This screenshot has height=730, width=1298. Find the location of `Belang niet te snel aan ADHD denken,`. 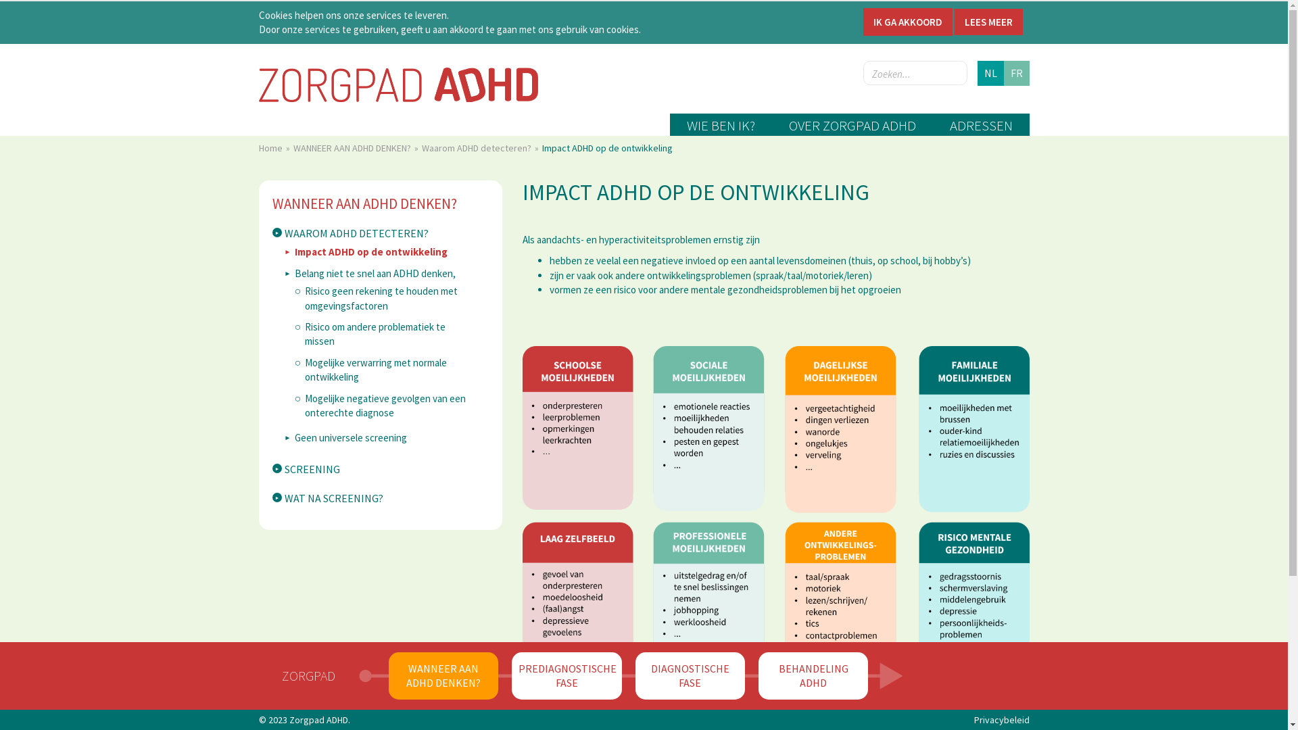

Belang niet te snel aan ADHD denken, is located at coordinates (369, 273).